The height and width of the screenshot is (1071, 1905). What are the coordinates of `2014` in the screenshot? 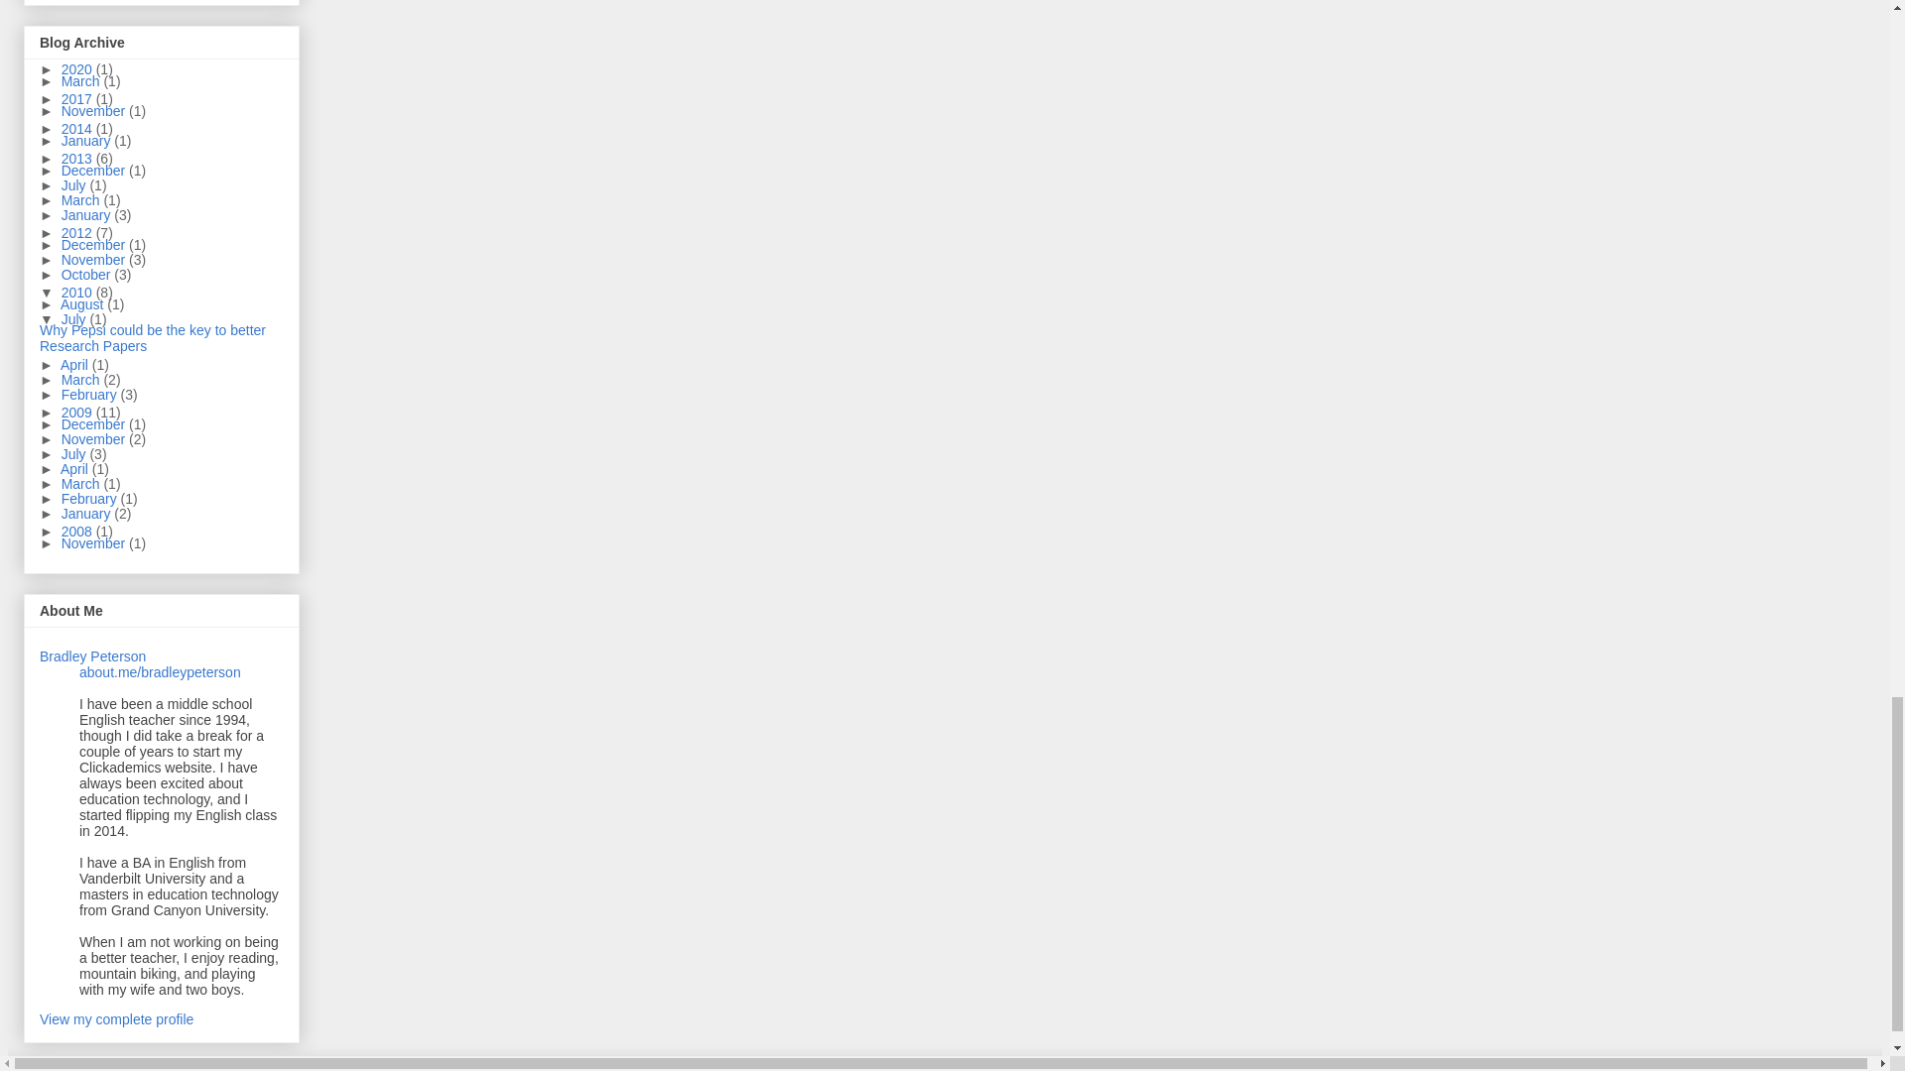 It's located at (78, 129).